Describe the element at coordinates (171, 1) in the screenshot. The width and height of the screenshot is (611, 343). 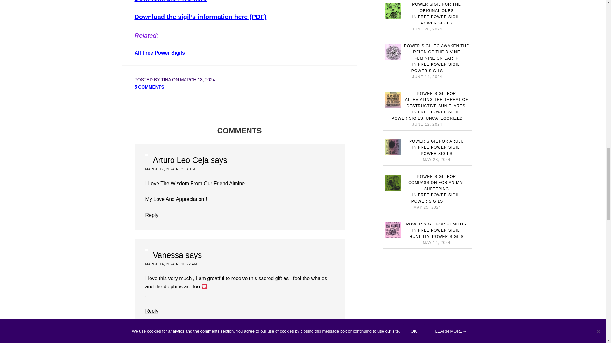
I see `Download the PNG here` at that location.